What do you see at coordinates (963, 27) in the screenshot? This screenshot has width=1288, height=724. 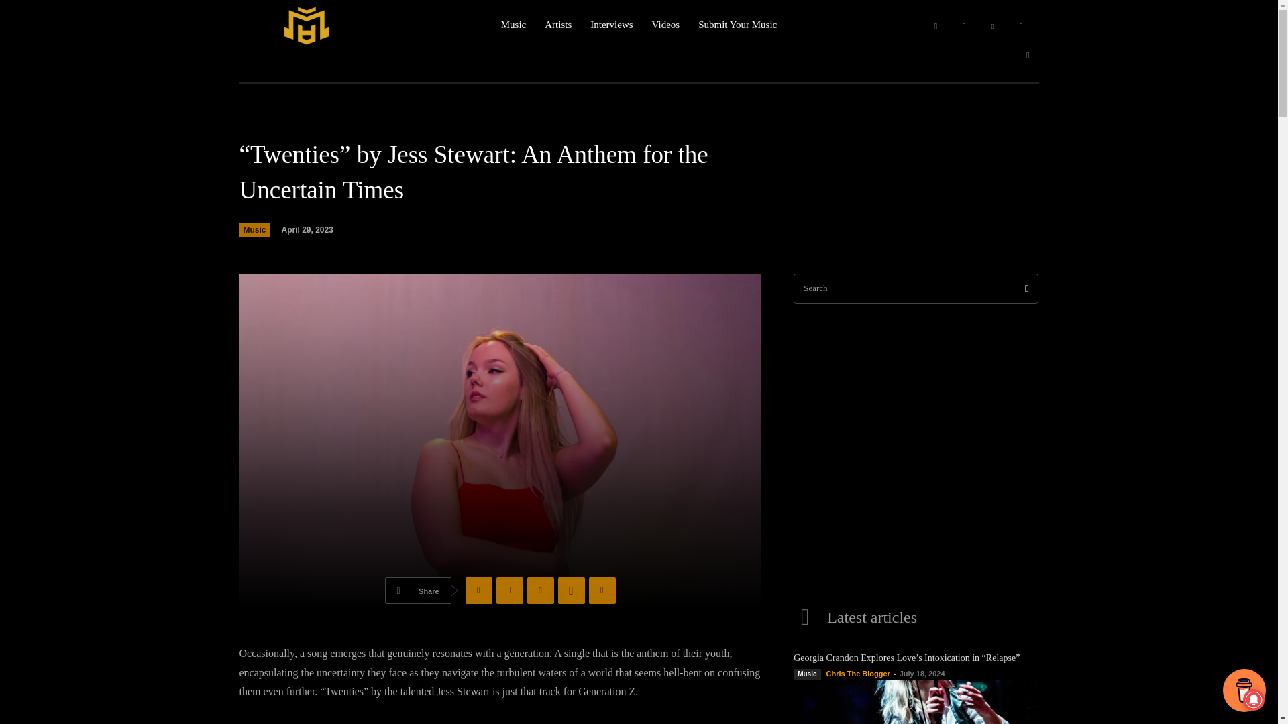 I see `Instagram` at bounding box center [963, 27].